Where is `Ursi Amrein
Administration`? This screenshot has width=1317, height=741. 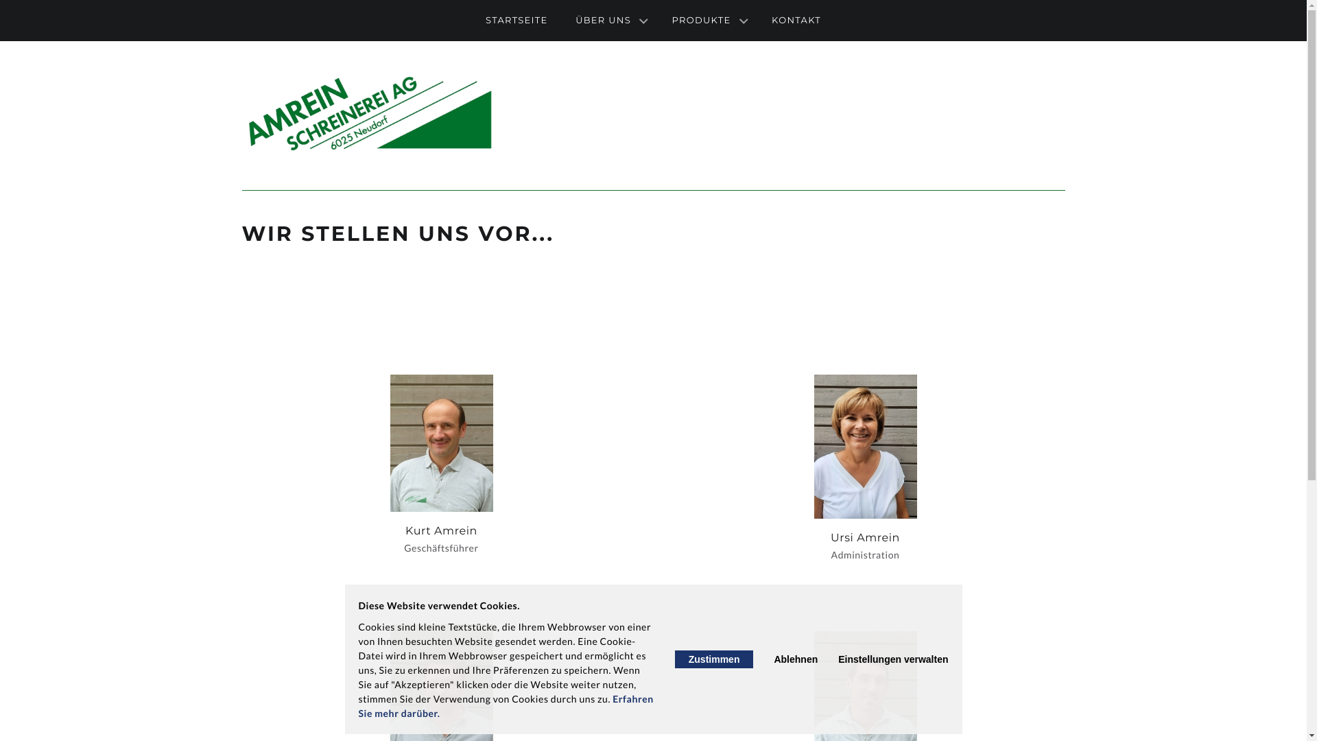
Ursi Amrein
Administration is located at coordinates (865, 469).